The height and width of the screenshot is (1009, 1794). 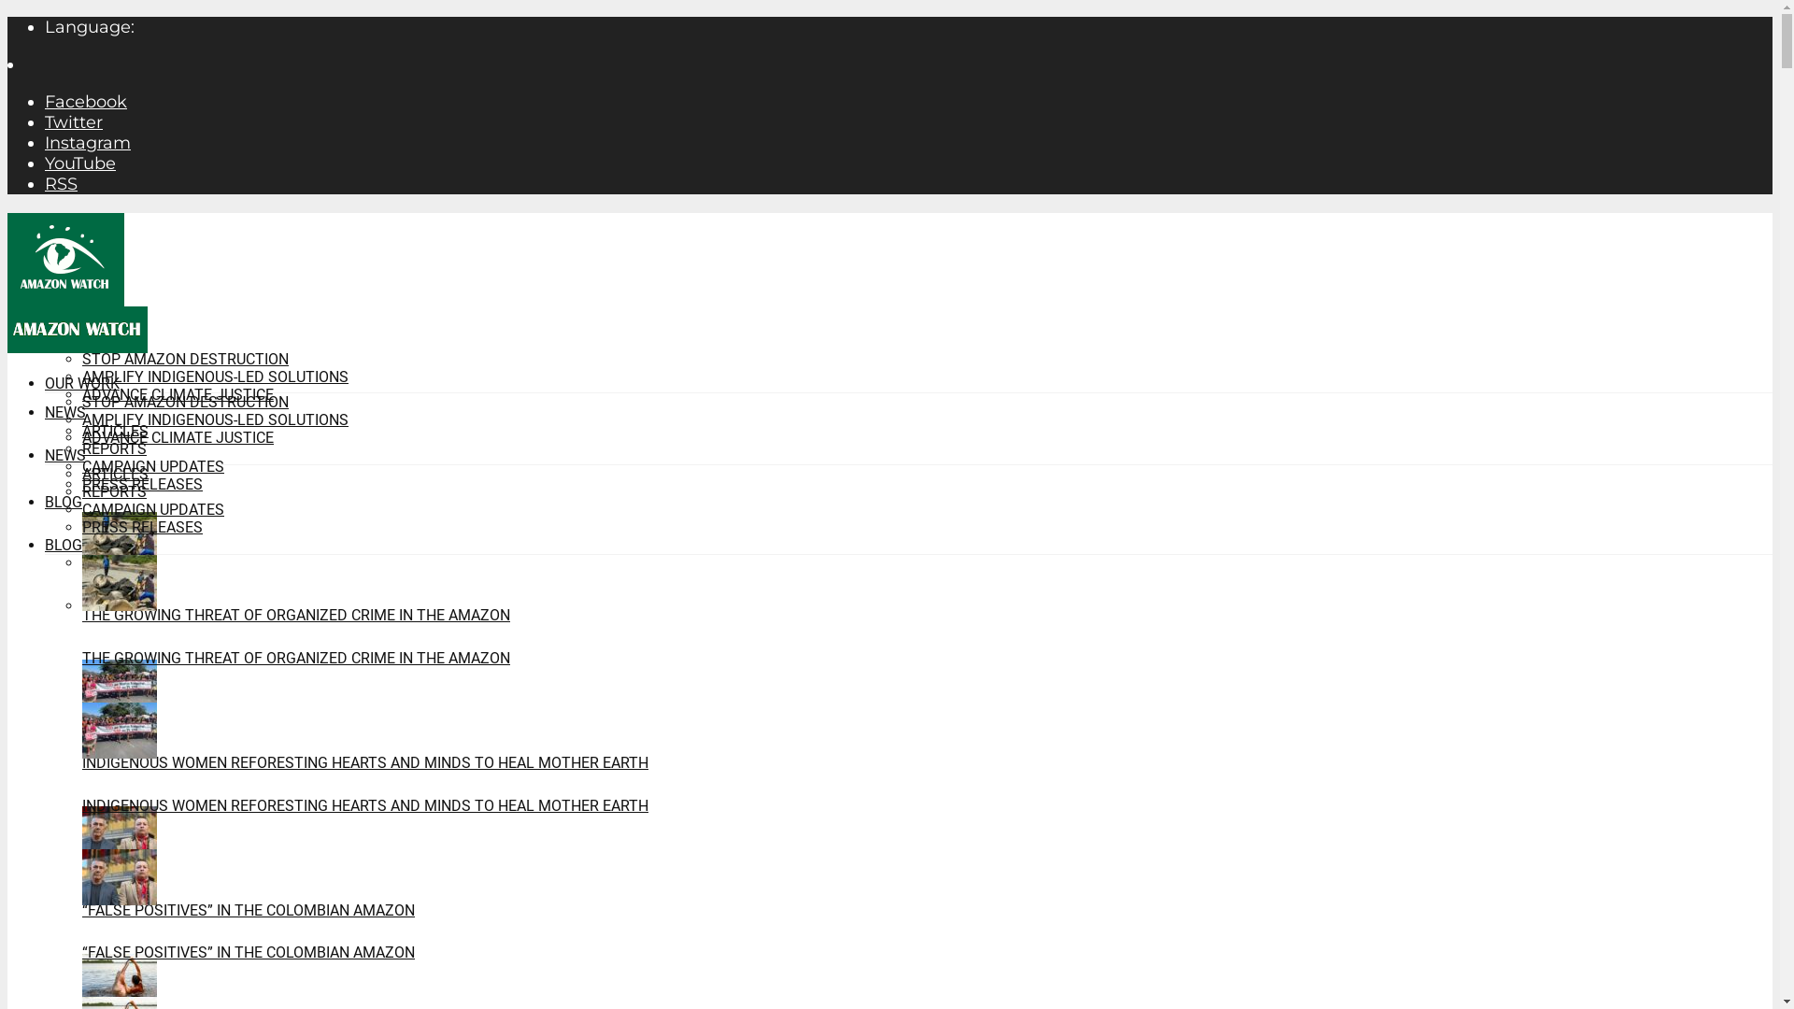 I want to click on ADVANCE CLIMATE JUSTICE, so click(x=178, y=437).